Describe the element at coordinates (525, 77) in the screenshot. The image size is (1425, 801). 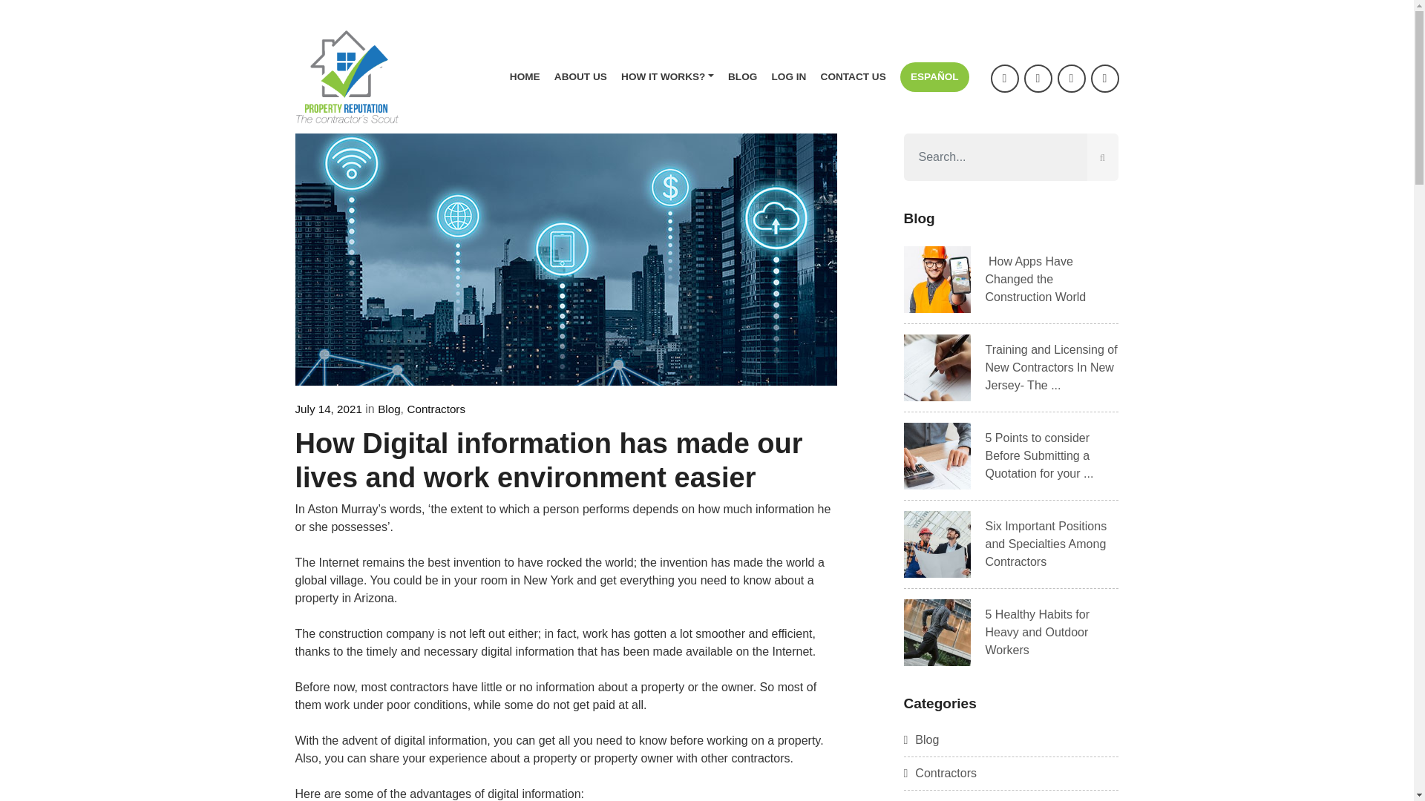
I see `HOME` at that location.